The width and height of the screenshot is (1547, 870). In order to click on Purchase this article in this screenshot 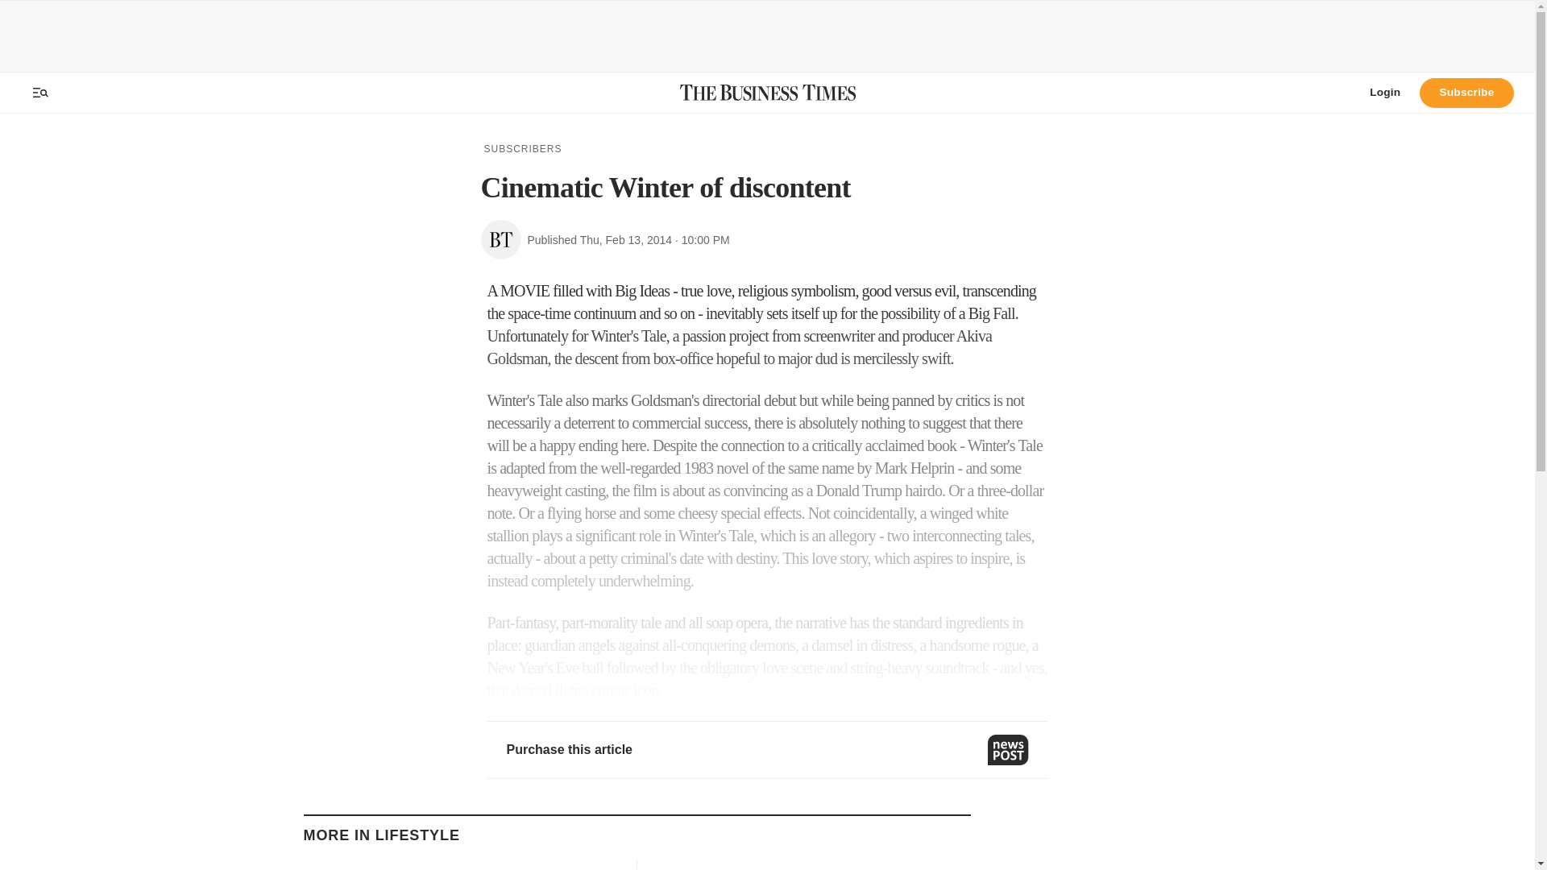, I will do `click(767, 749)`.